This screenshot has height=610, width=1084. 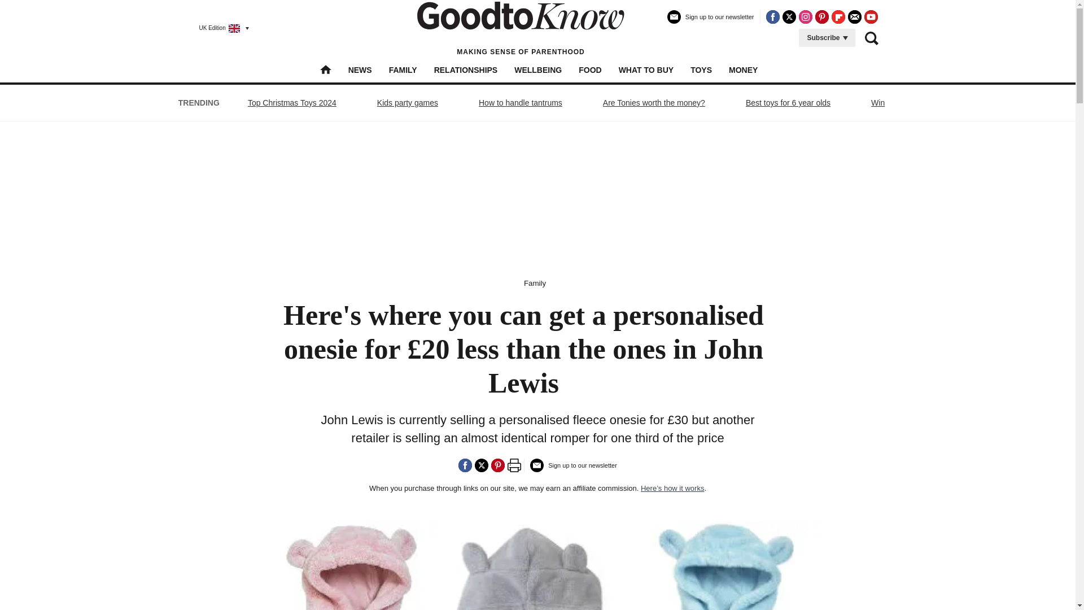 I want to click on WELLBEING, so click(x=537, y=69).